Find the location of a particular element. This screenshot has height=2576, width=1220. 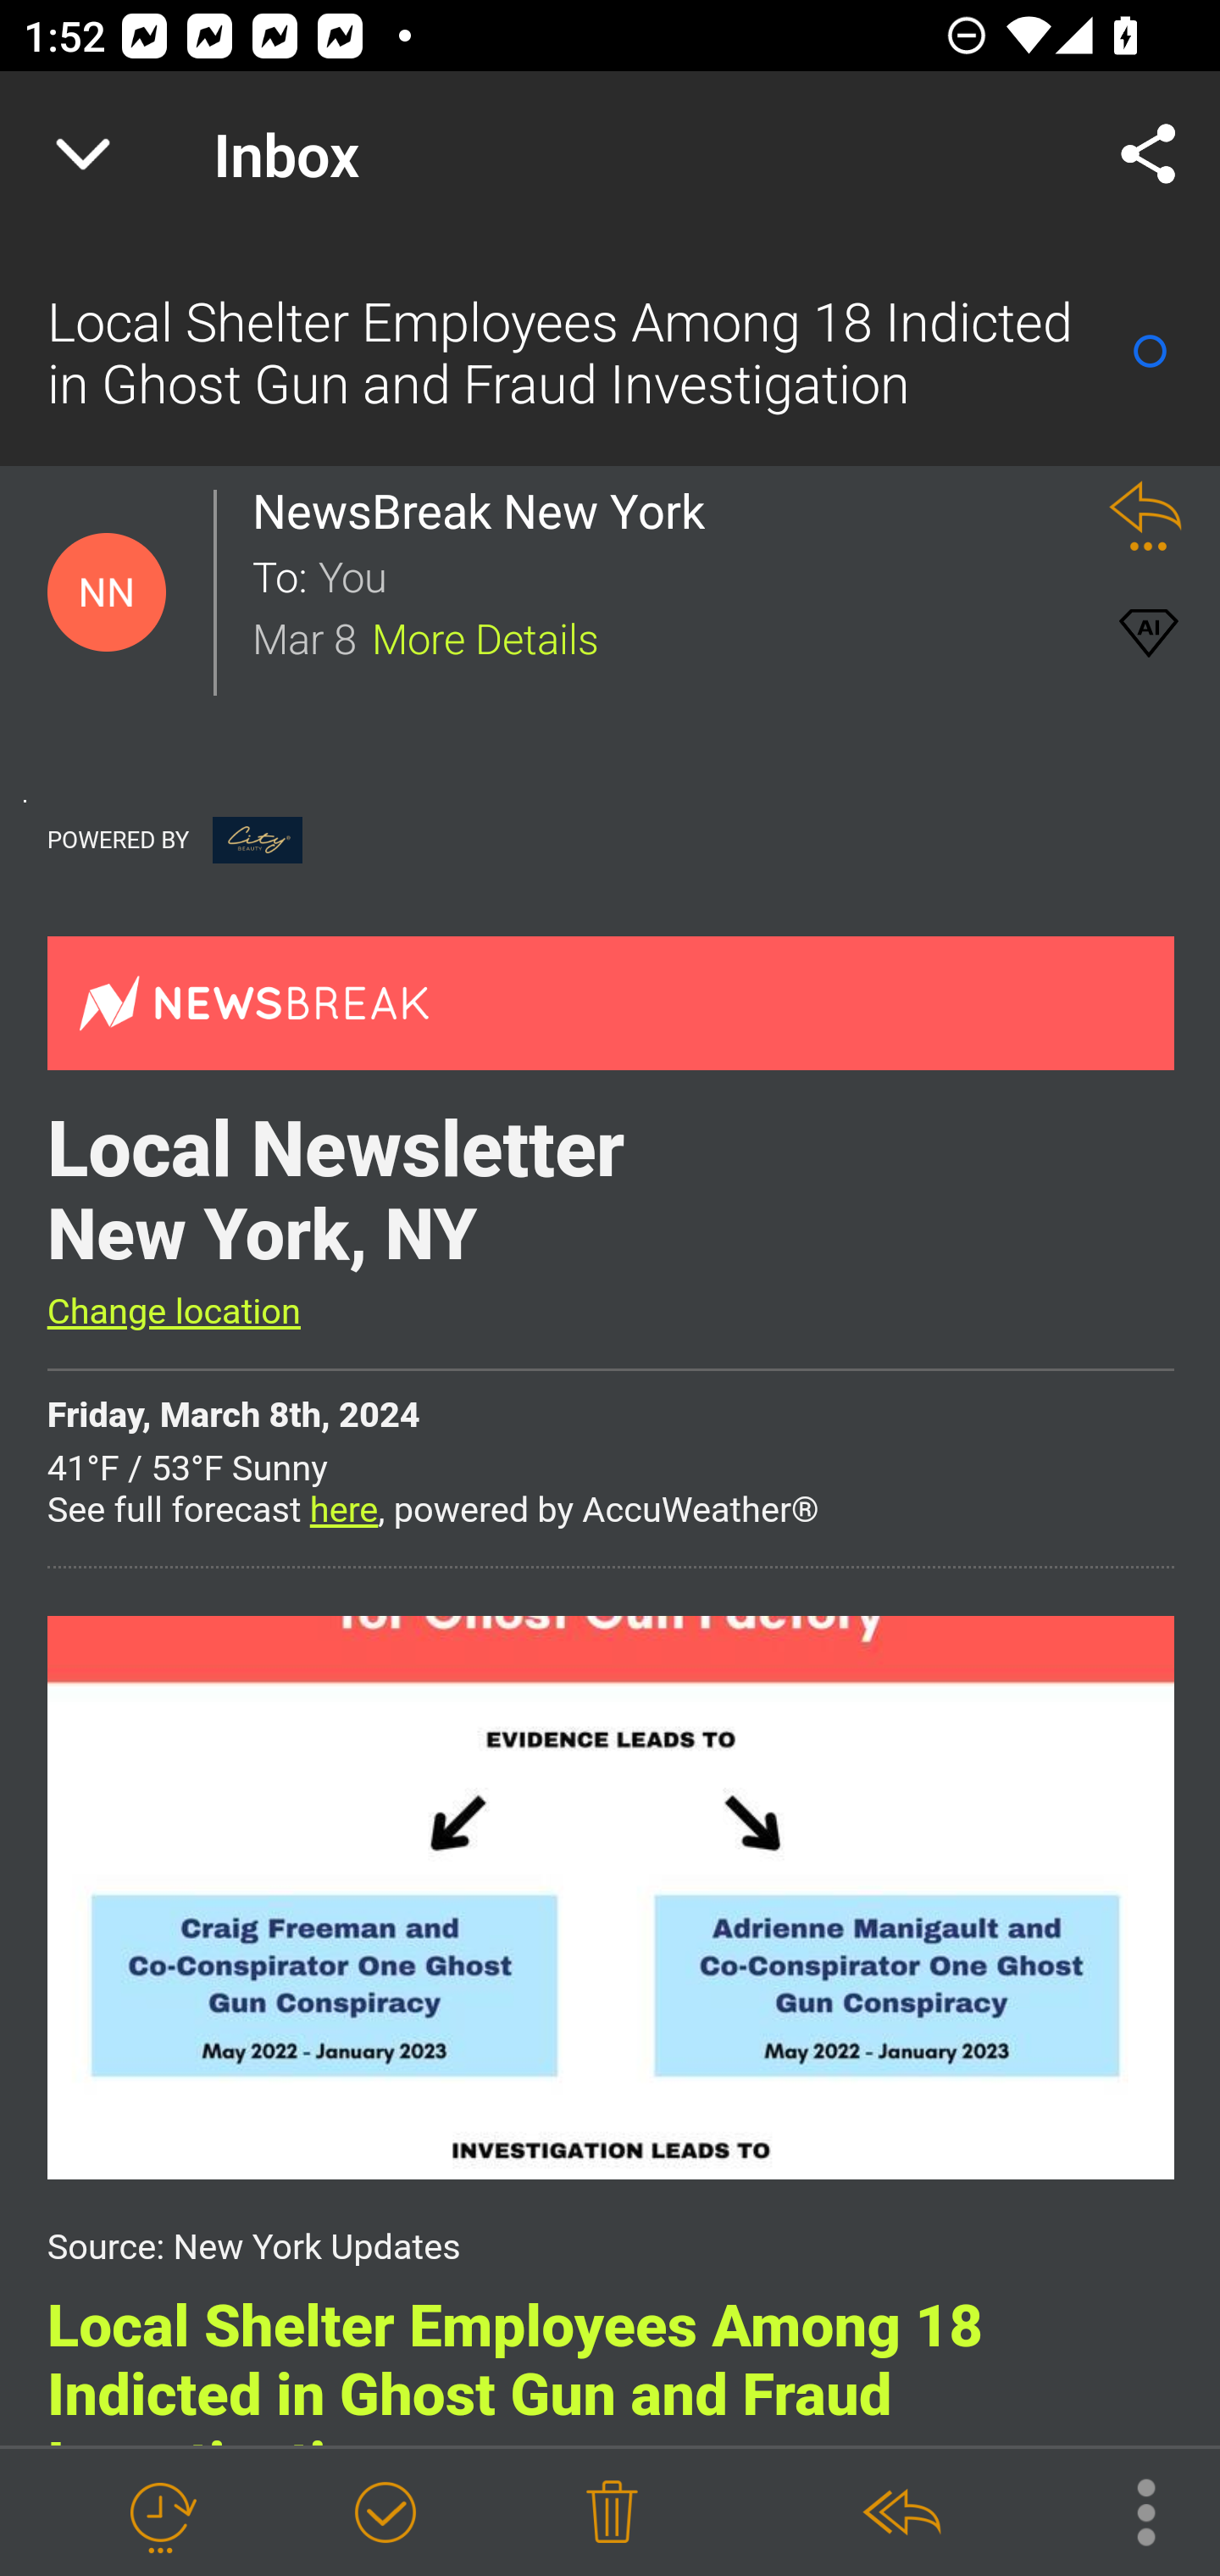

Snooze is located at coordinates (160, 2513).